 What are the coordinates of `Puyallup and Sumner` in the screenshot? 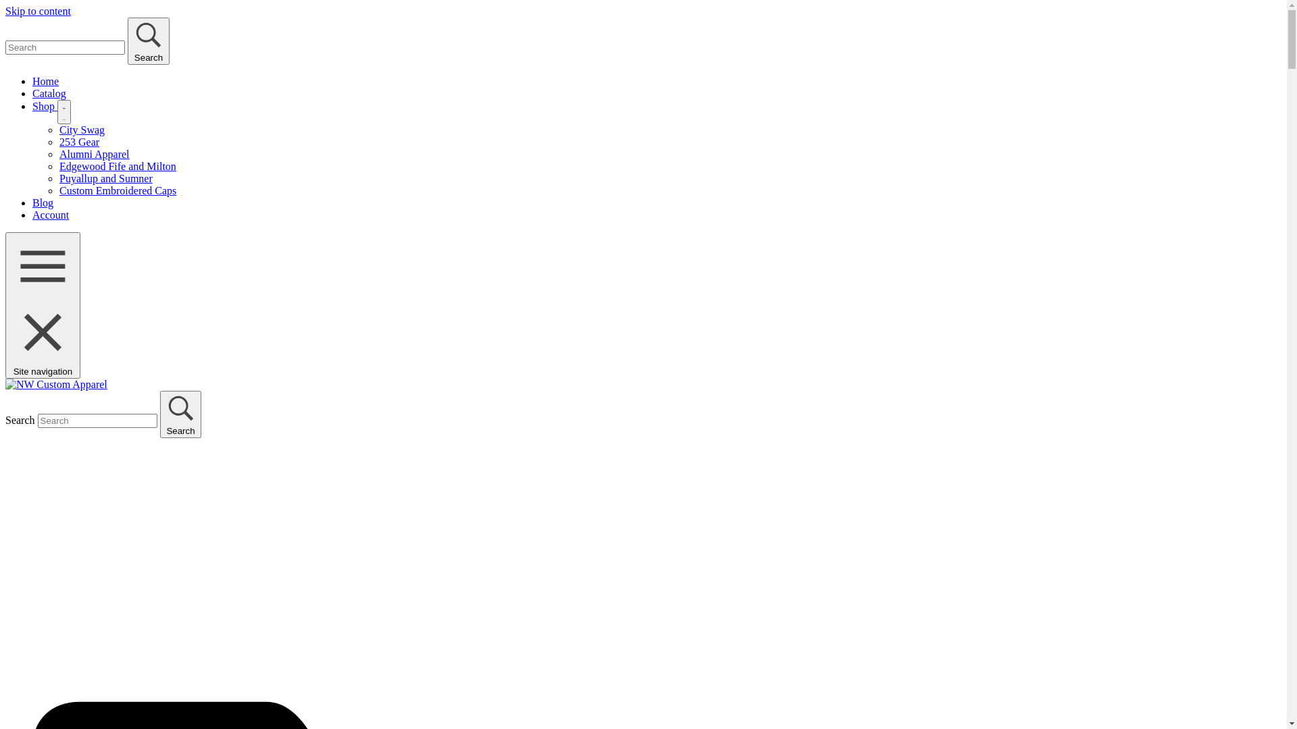 It's located at (106, 178).